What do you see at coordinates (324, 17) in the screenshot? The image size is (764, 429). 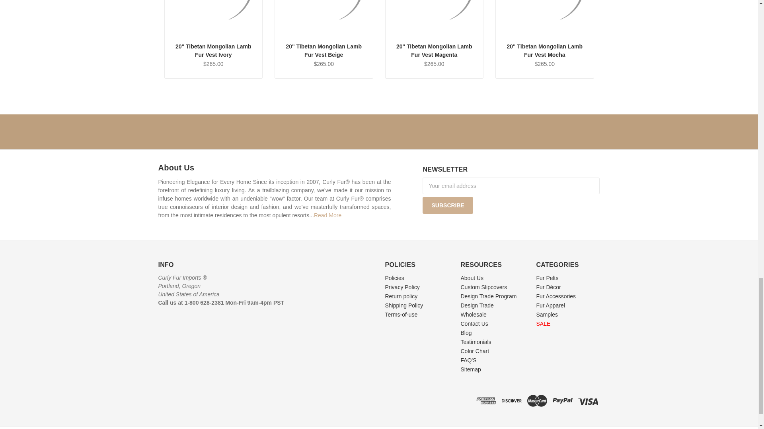 I see `Mongolian Lamb Fur Vest Beige` at bounding box center [324, 17].